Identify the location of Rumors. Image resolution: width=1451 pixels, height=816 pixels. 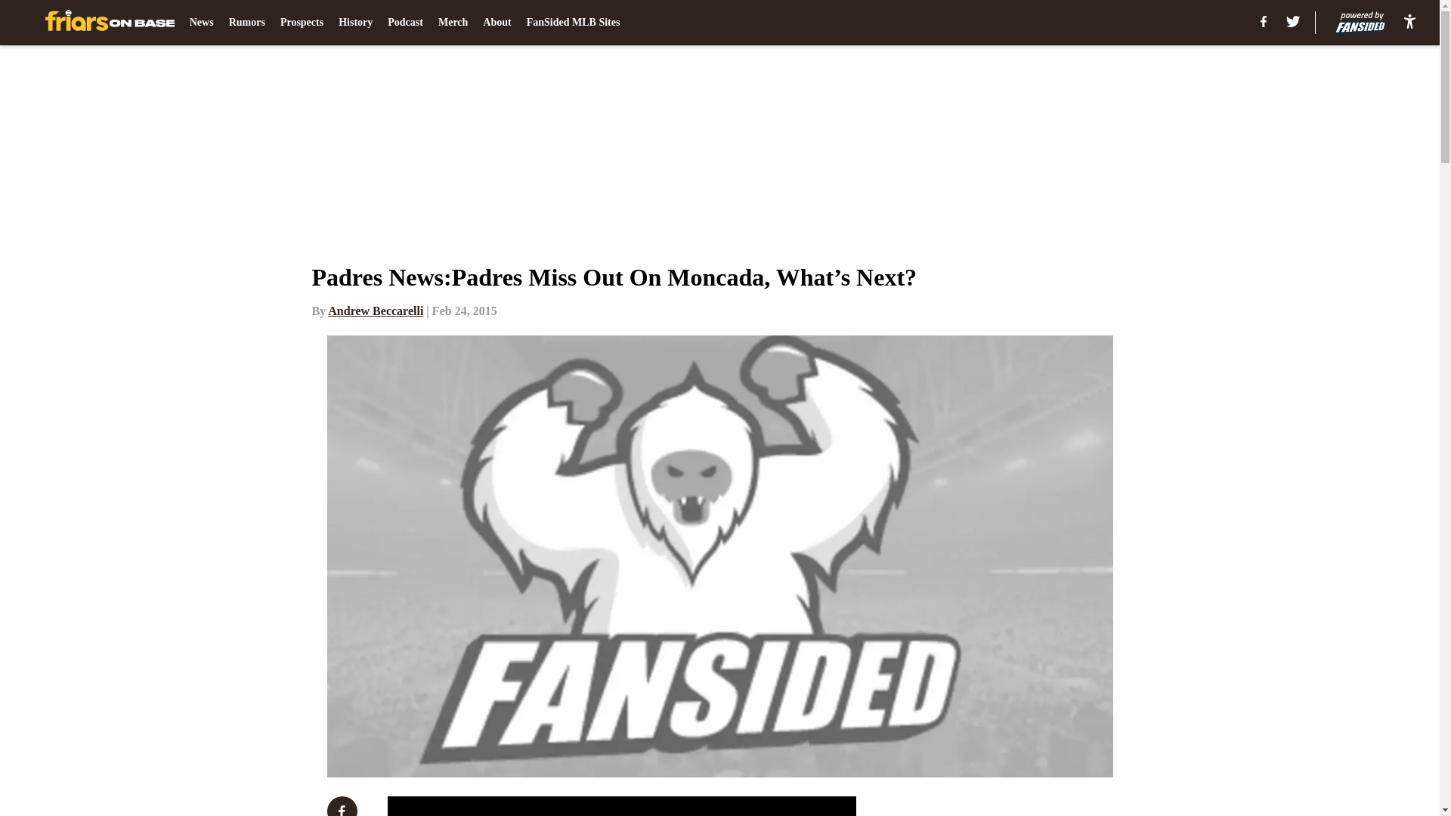
(247, 23).